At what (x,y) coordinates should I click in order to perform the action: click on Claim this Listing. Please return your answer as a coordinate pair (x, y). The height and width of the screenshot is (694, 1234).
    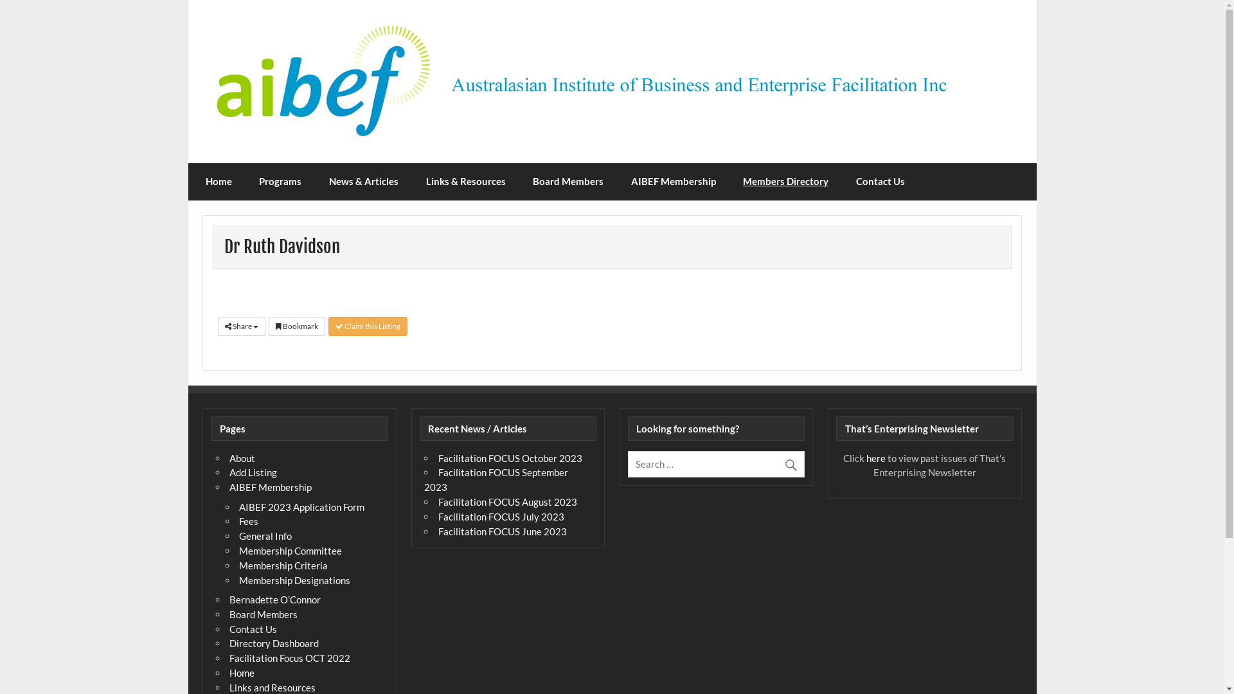
    Looking at the image, I should click on (368, 326).